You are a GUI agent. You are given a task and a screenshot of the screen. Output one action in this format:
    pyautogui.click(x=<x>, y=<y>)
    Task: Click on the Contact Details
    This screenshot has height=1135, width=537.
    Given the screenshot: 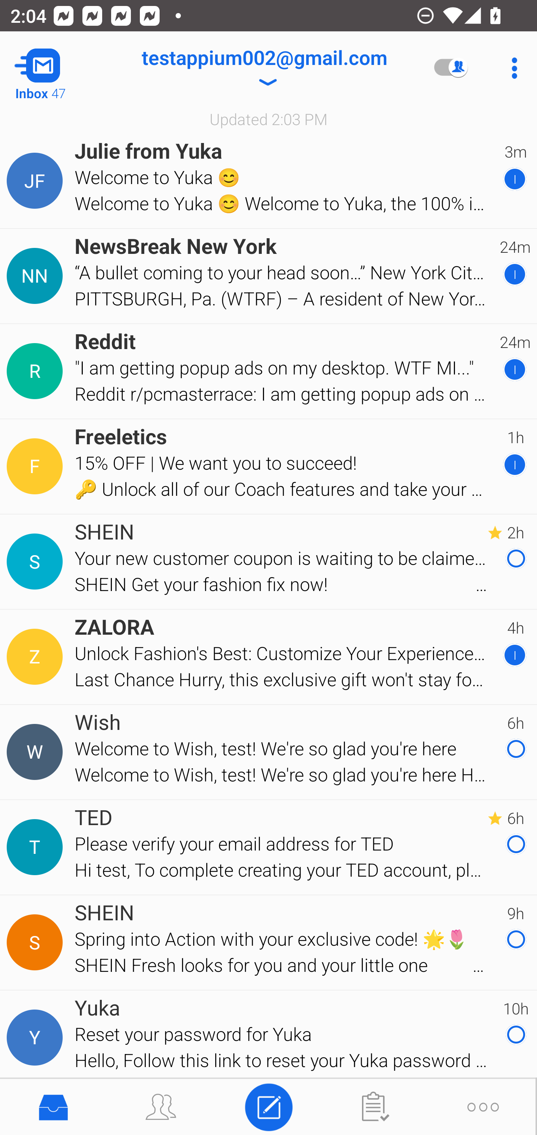 What is the action you would take?
    pyautogui.click(x=37, y=656)
    